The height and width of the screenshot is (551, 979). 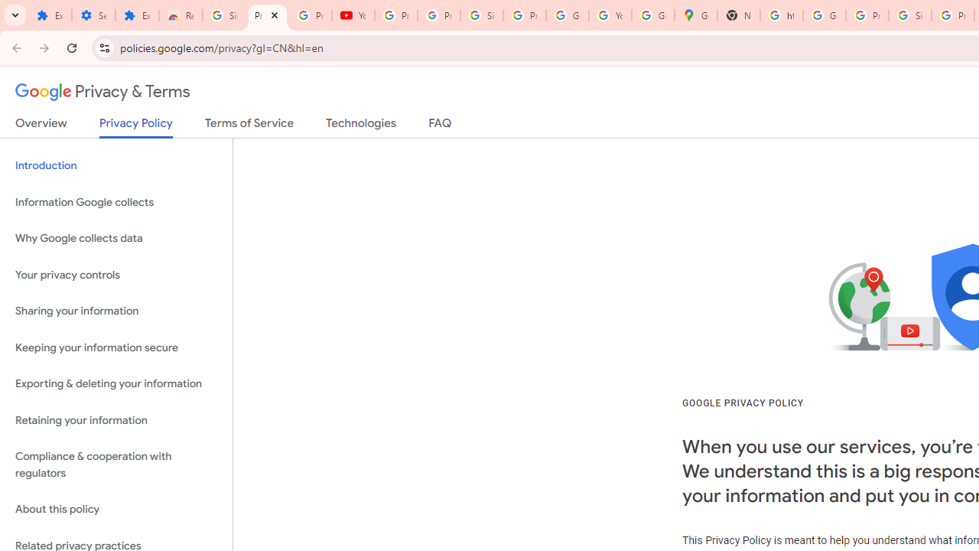 I want to click on Why Google collects data, so click(x=116, y=239).